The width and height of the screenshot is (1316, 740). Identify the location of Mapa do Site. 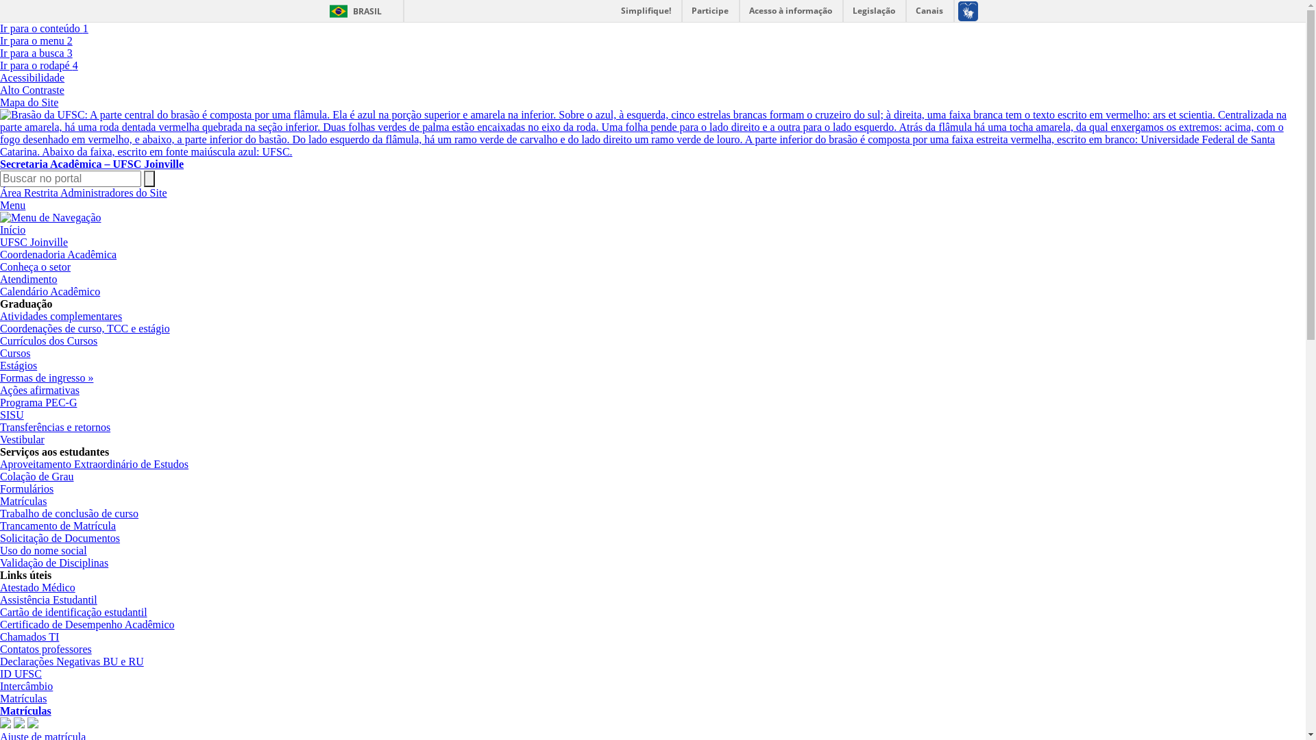
(29, 103).